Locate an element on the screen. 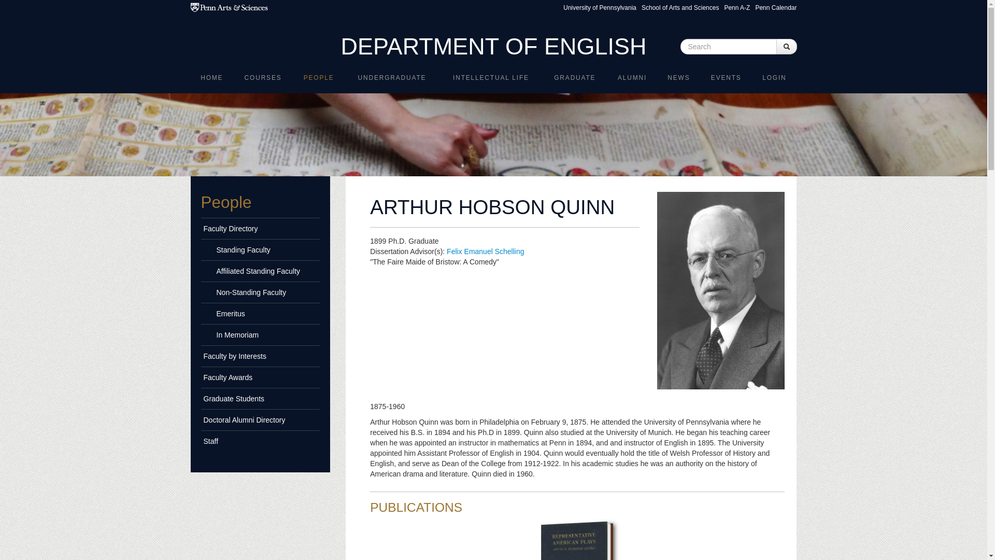  Penn Calendar is located at coordinates (776, 7).